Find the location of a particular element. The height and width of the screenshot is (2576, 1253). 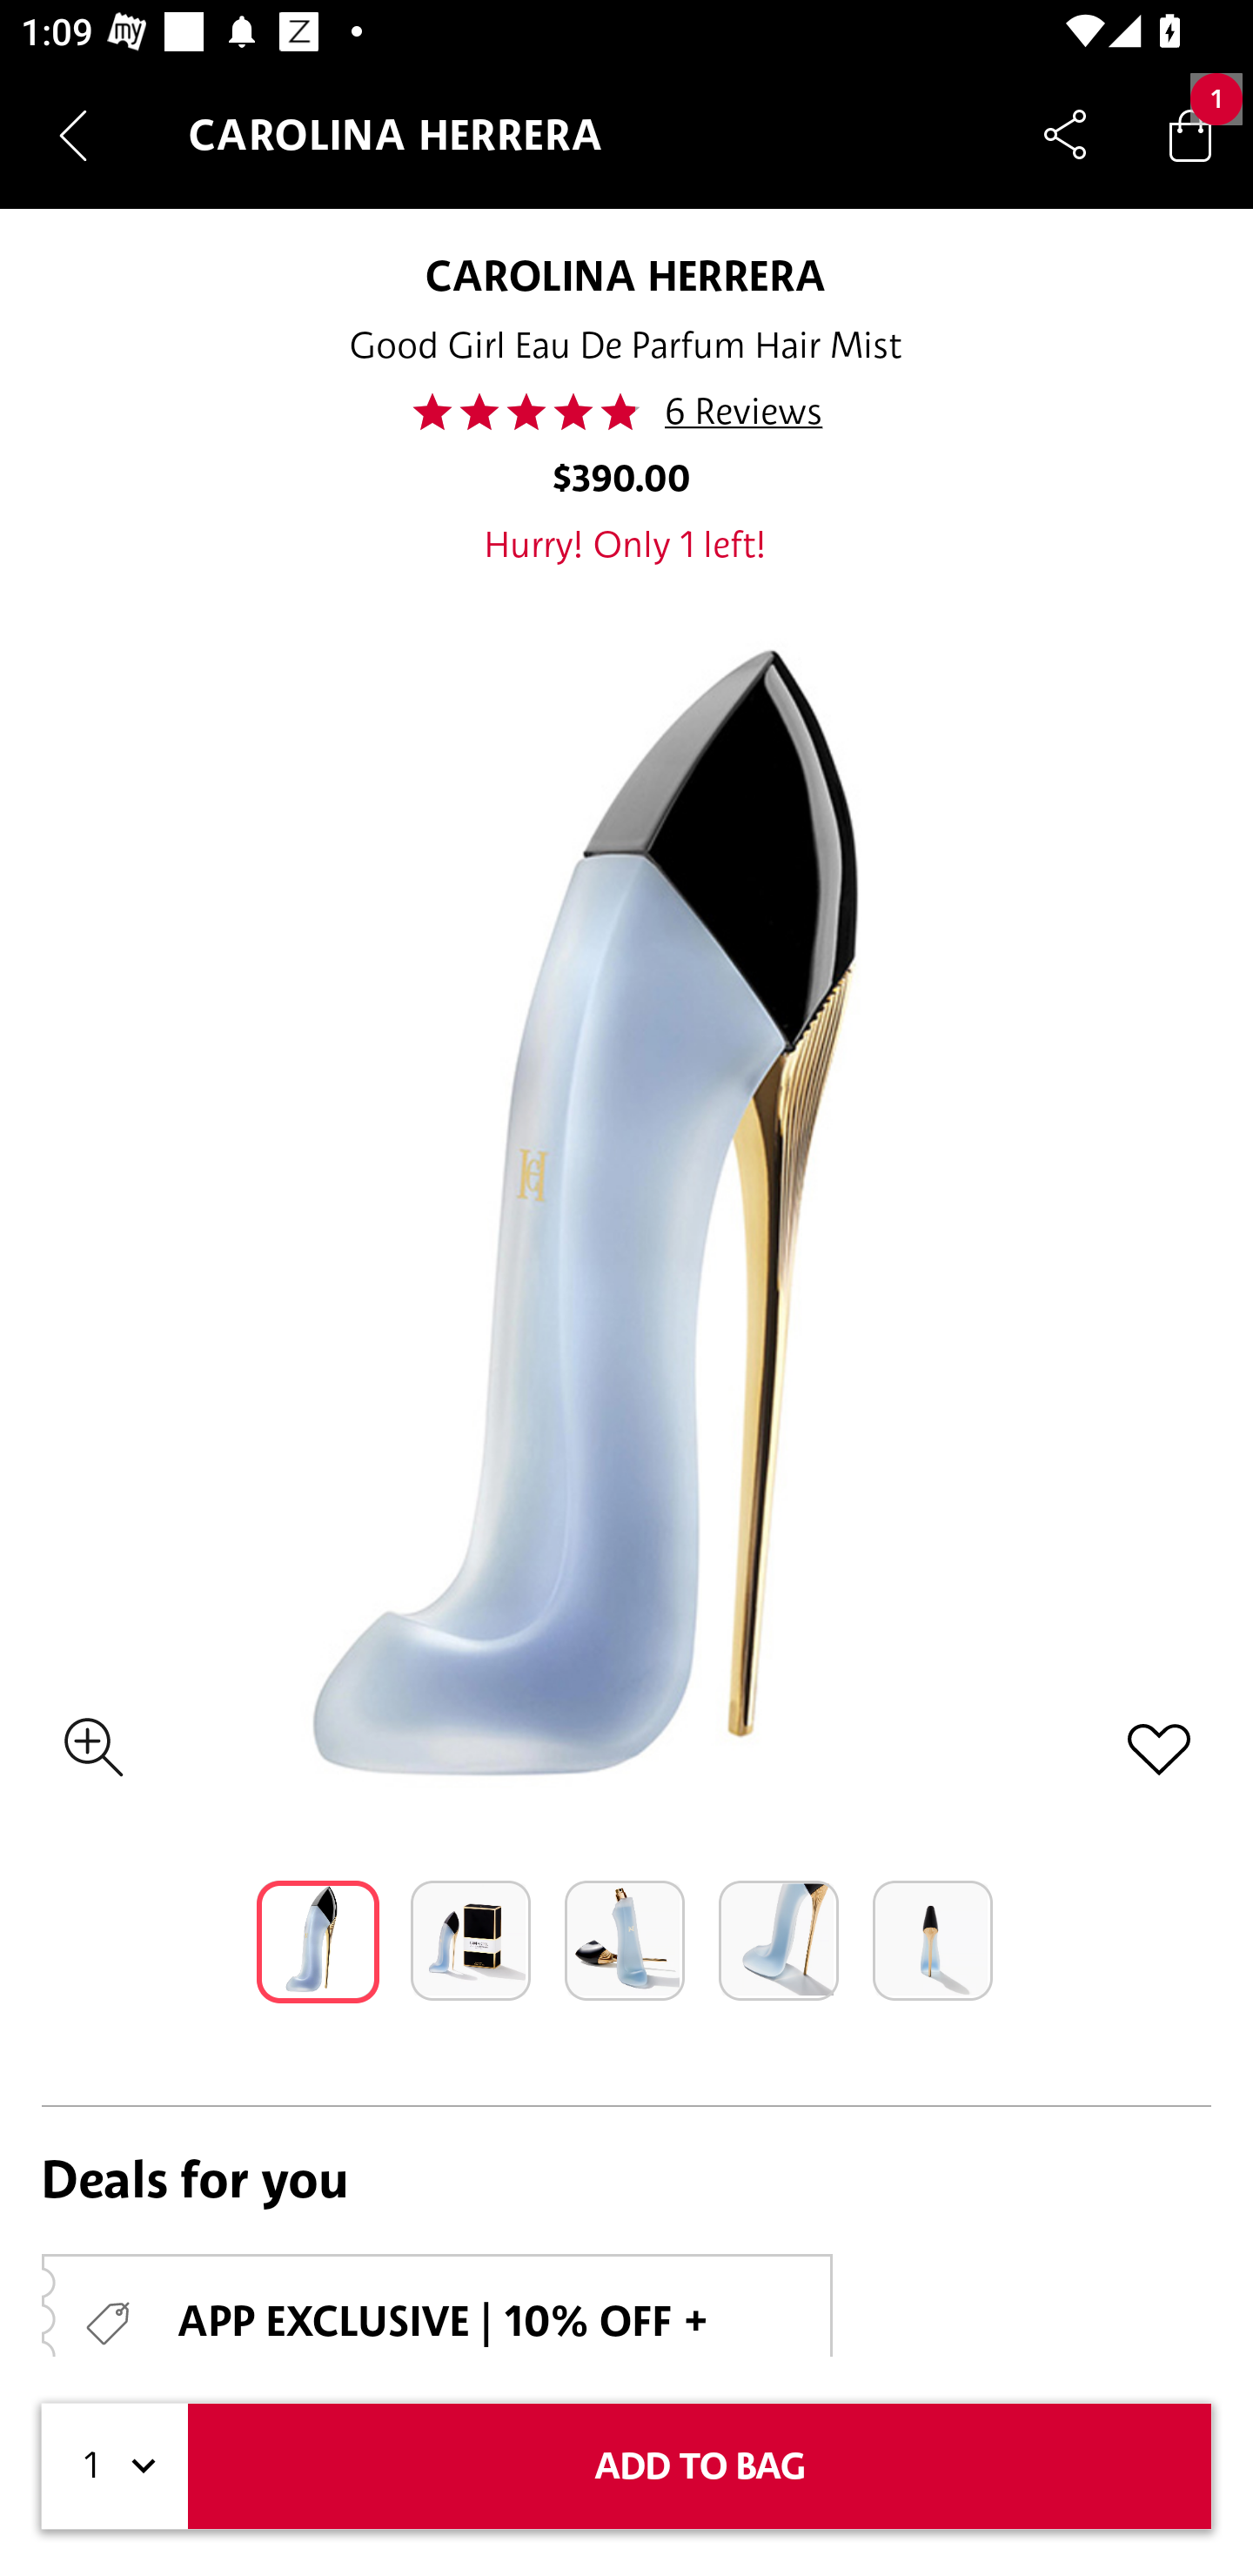

Navigate up is located at coordinates (73, 135).